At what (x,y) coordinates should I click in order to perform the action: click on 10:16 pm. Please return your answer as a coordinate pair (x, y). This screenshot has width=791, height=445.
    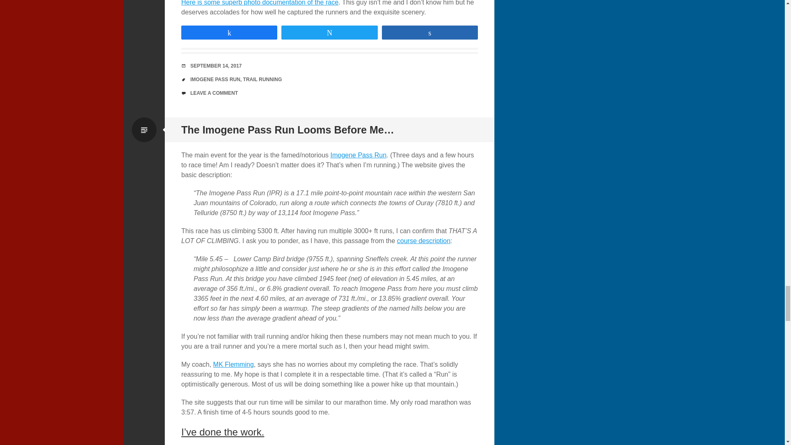
    Looking at the image, I should click on (216, 66).